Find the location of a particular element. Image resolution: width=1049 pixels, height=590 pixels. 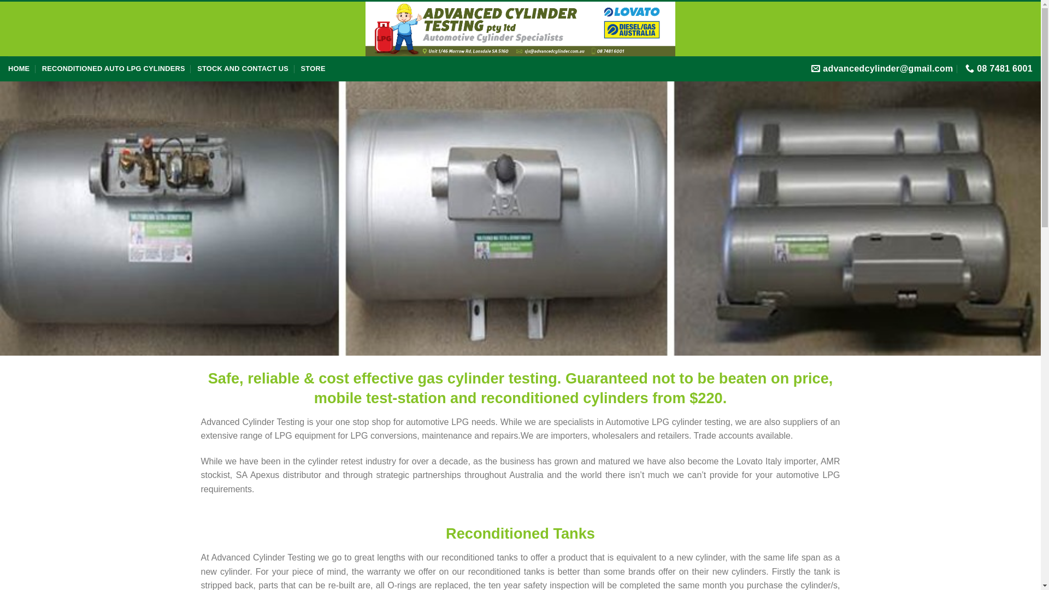

RECONDITIONED AUTO LPG CYLINDERS is located at coordinates (114, 69).